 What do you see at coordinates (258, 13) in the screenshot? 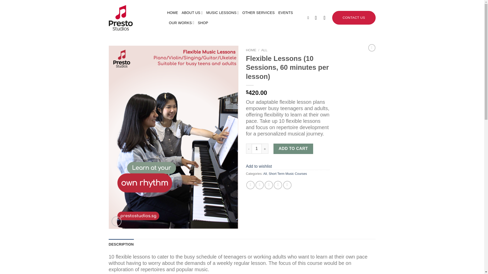
I see `OTHER SERVICES` at bounding box center [258, 13].